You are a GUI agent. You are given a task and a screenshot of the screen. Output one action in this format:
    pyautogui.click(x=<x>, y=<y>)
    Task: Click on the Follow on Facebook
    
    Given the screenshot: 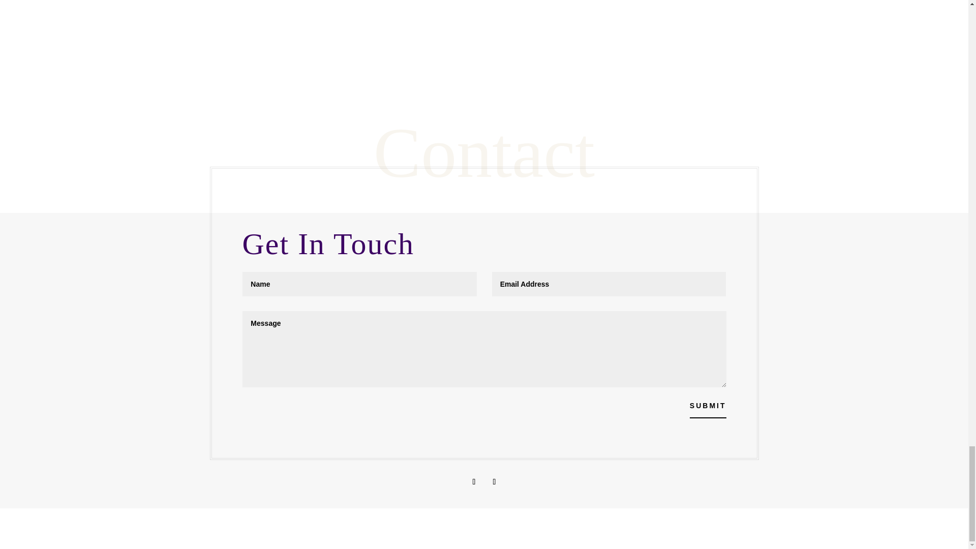 What is the action you would take?
    pyautogui.click(x=474, y=482)
    